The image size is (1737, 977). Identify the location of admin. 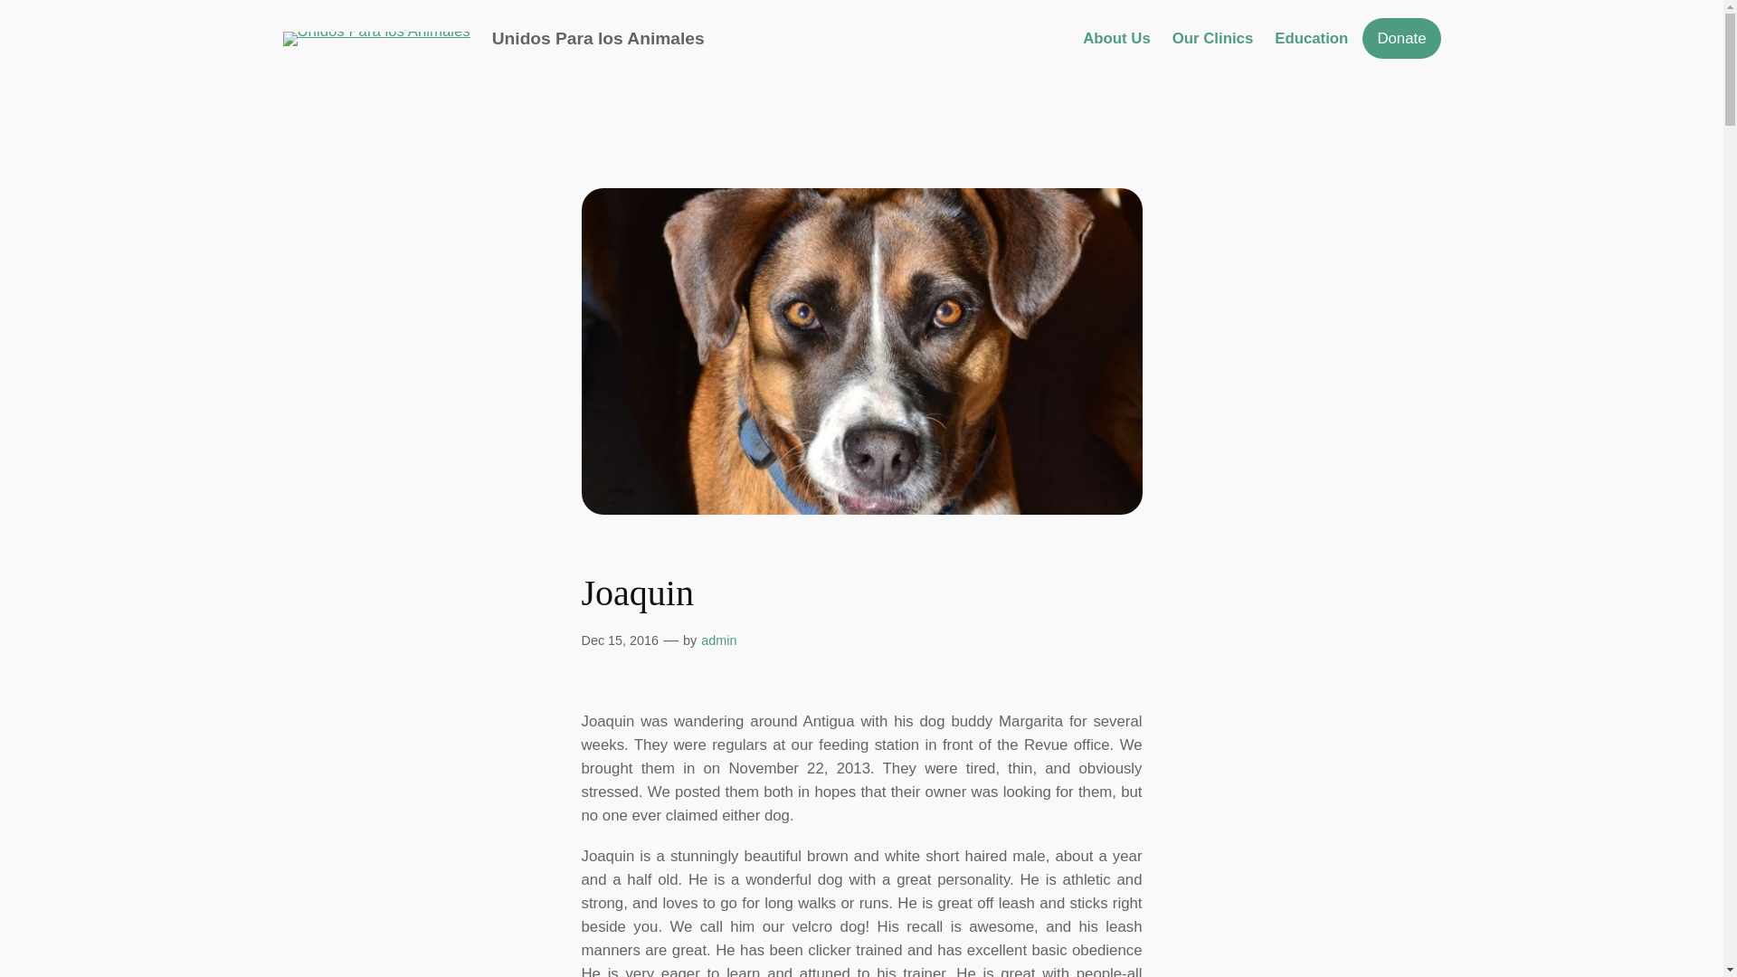
(718, 640).